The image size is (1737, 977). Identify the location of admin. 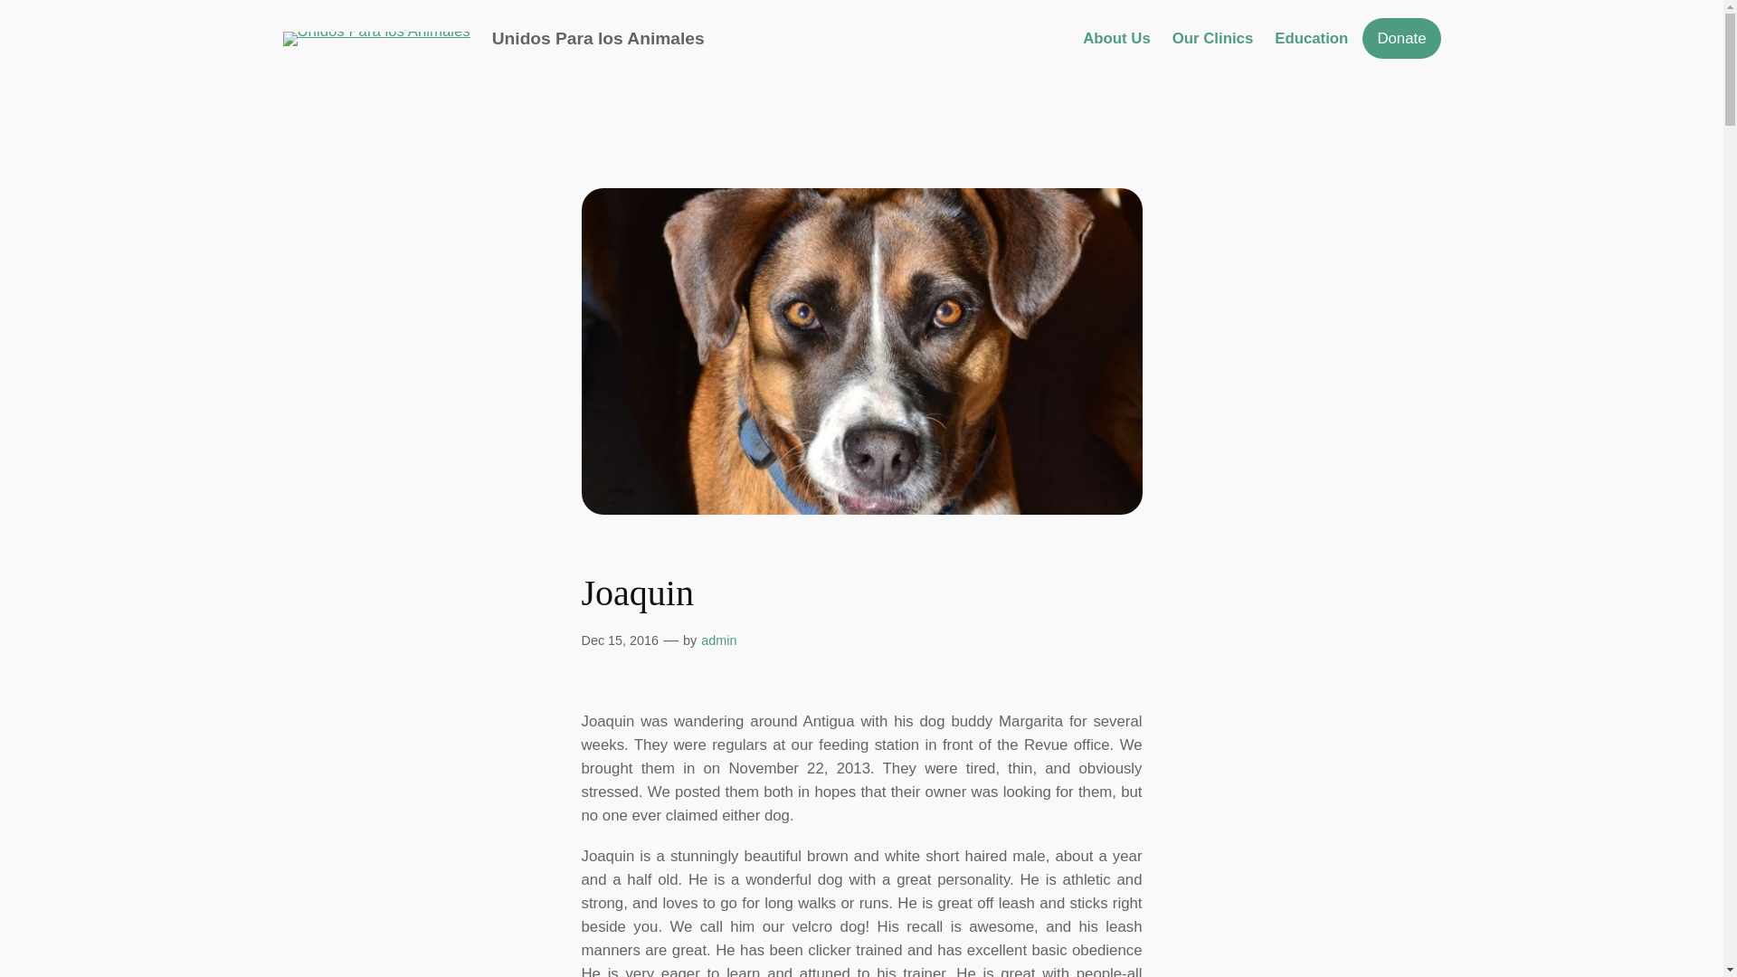
(718, 640).